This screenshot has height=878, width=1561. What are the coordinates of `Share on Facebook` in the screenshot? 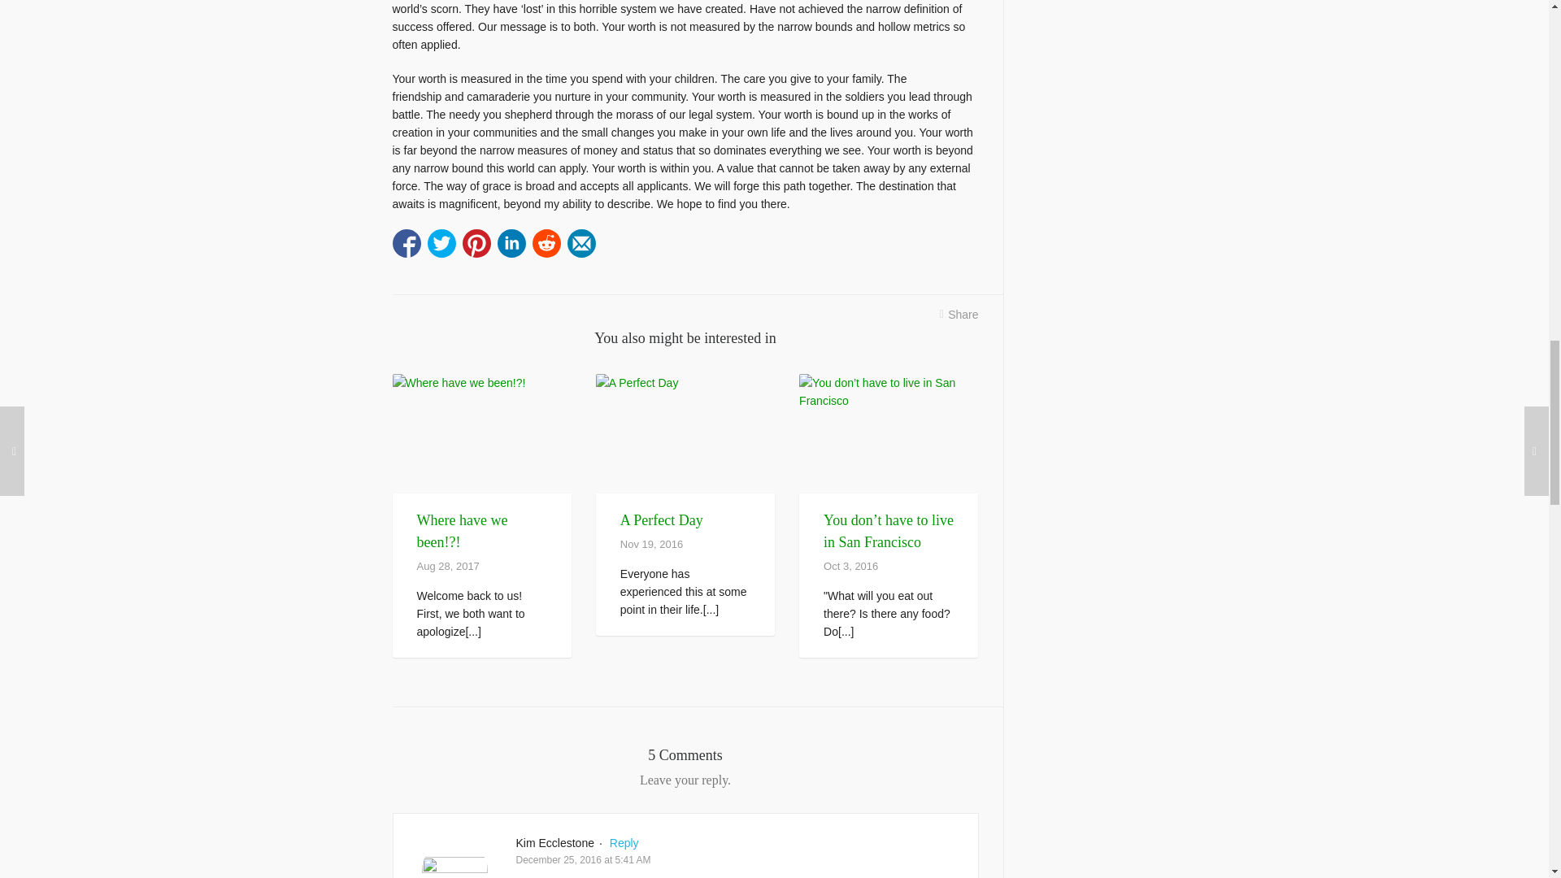 It's located at (405, 243).